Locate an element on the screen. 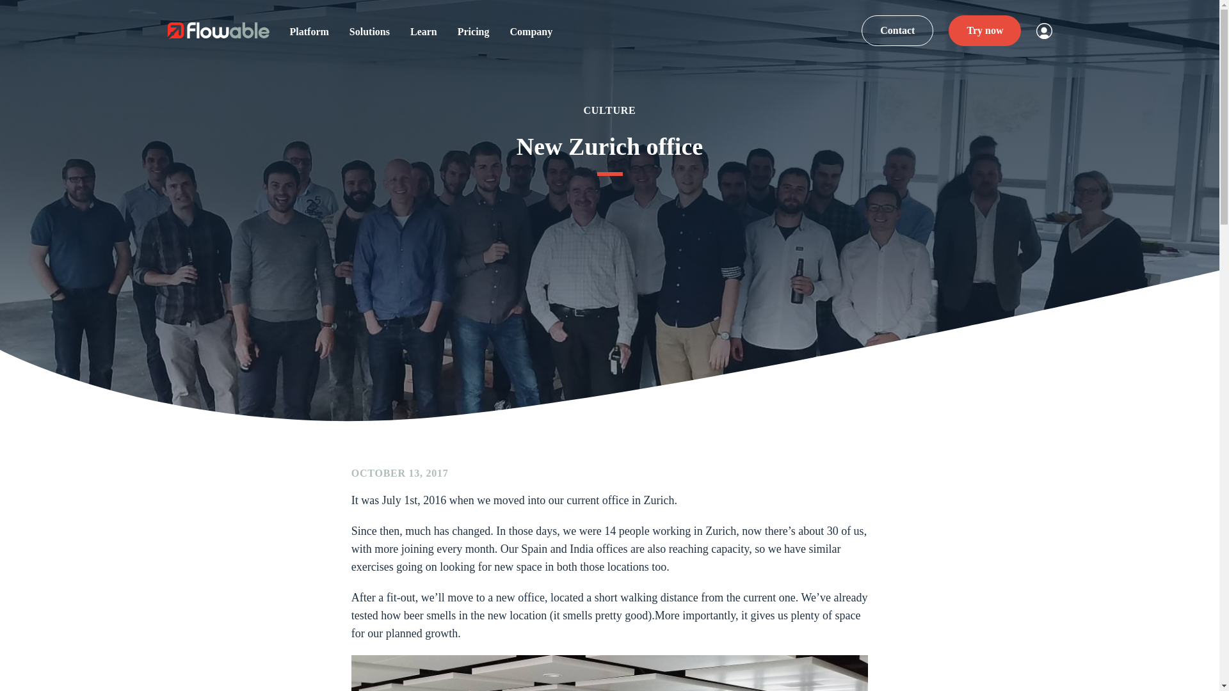  Try now is located at coordinates (984, 31).